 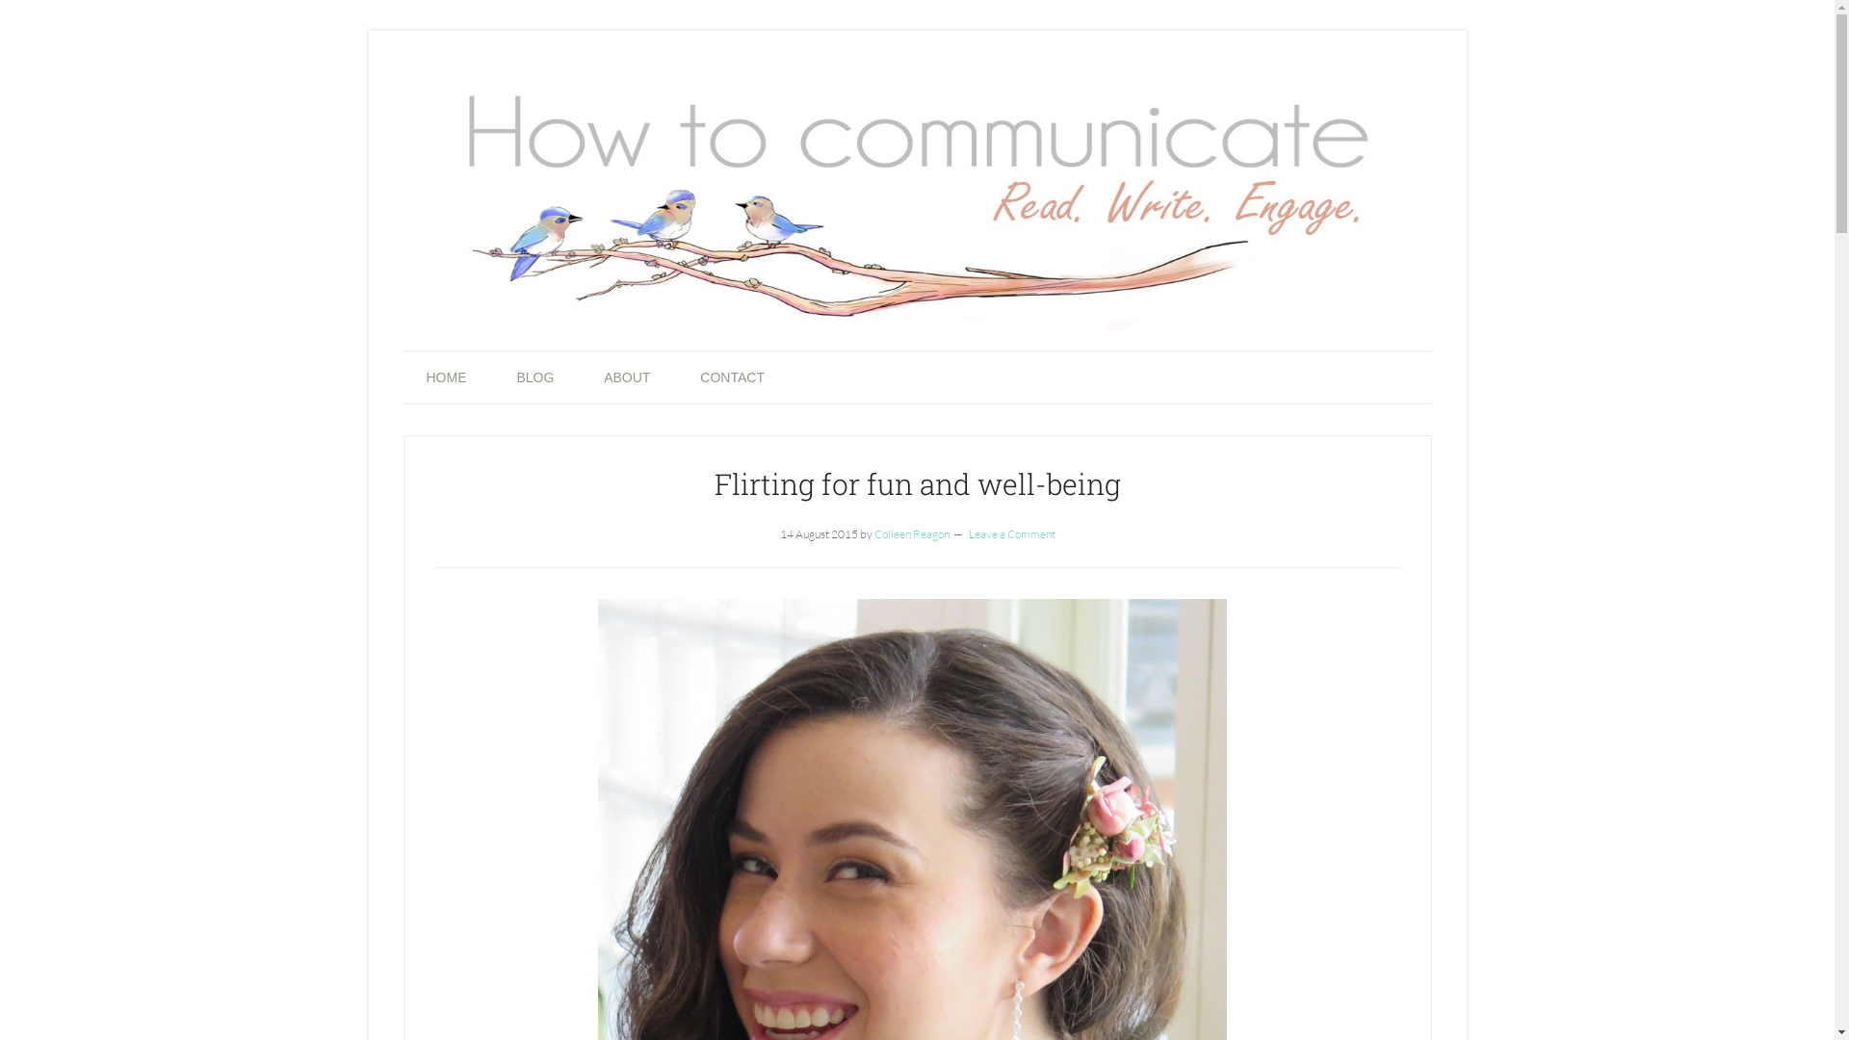 I want to click on Colleen Reagon, so click(x=912, y=533).